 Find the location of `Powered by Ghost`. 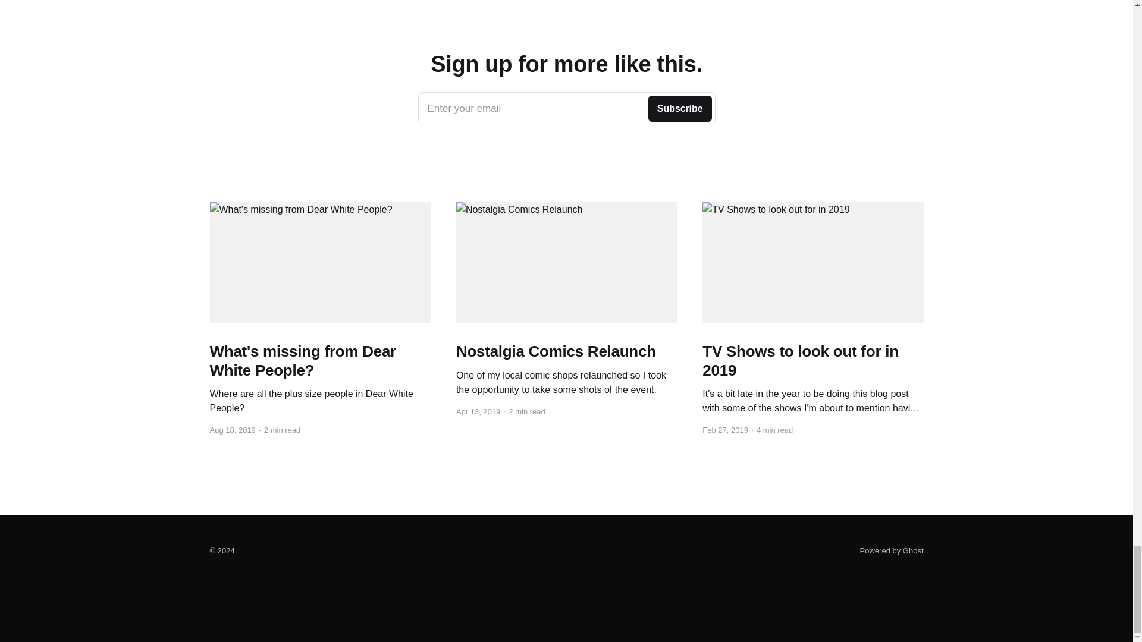

Powered by Ghost is located at coordinates (892, 550).